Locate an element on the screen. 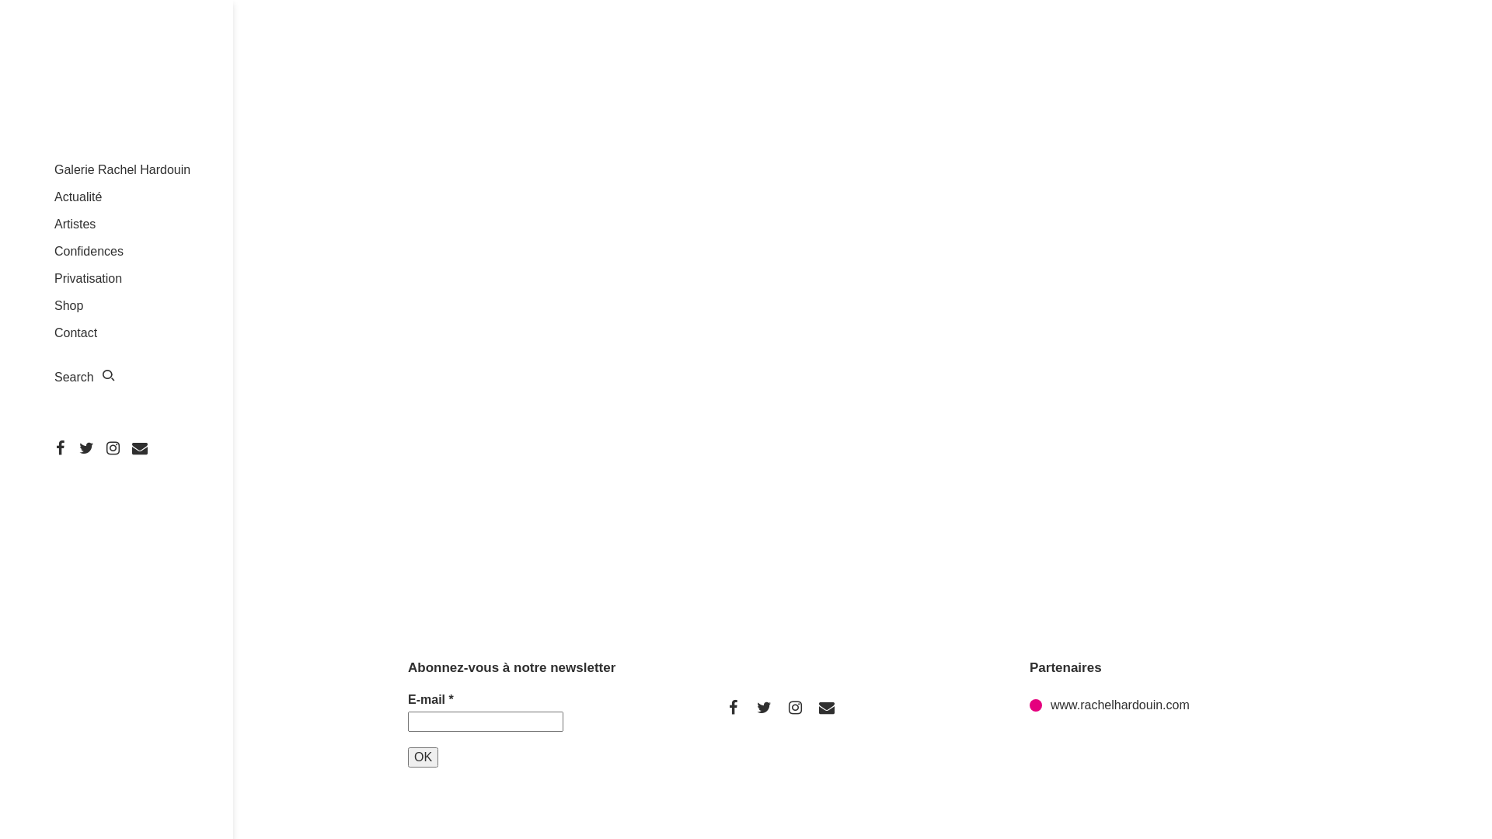 The image size is (1492, 839). Privatisation is located at coordinates (89, 278).